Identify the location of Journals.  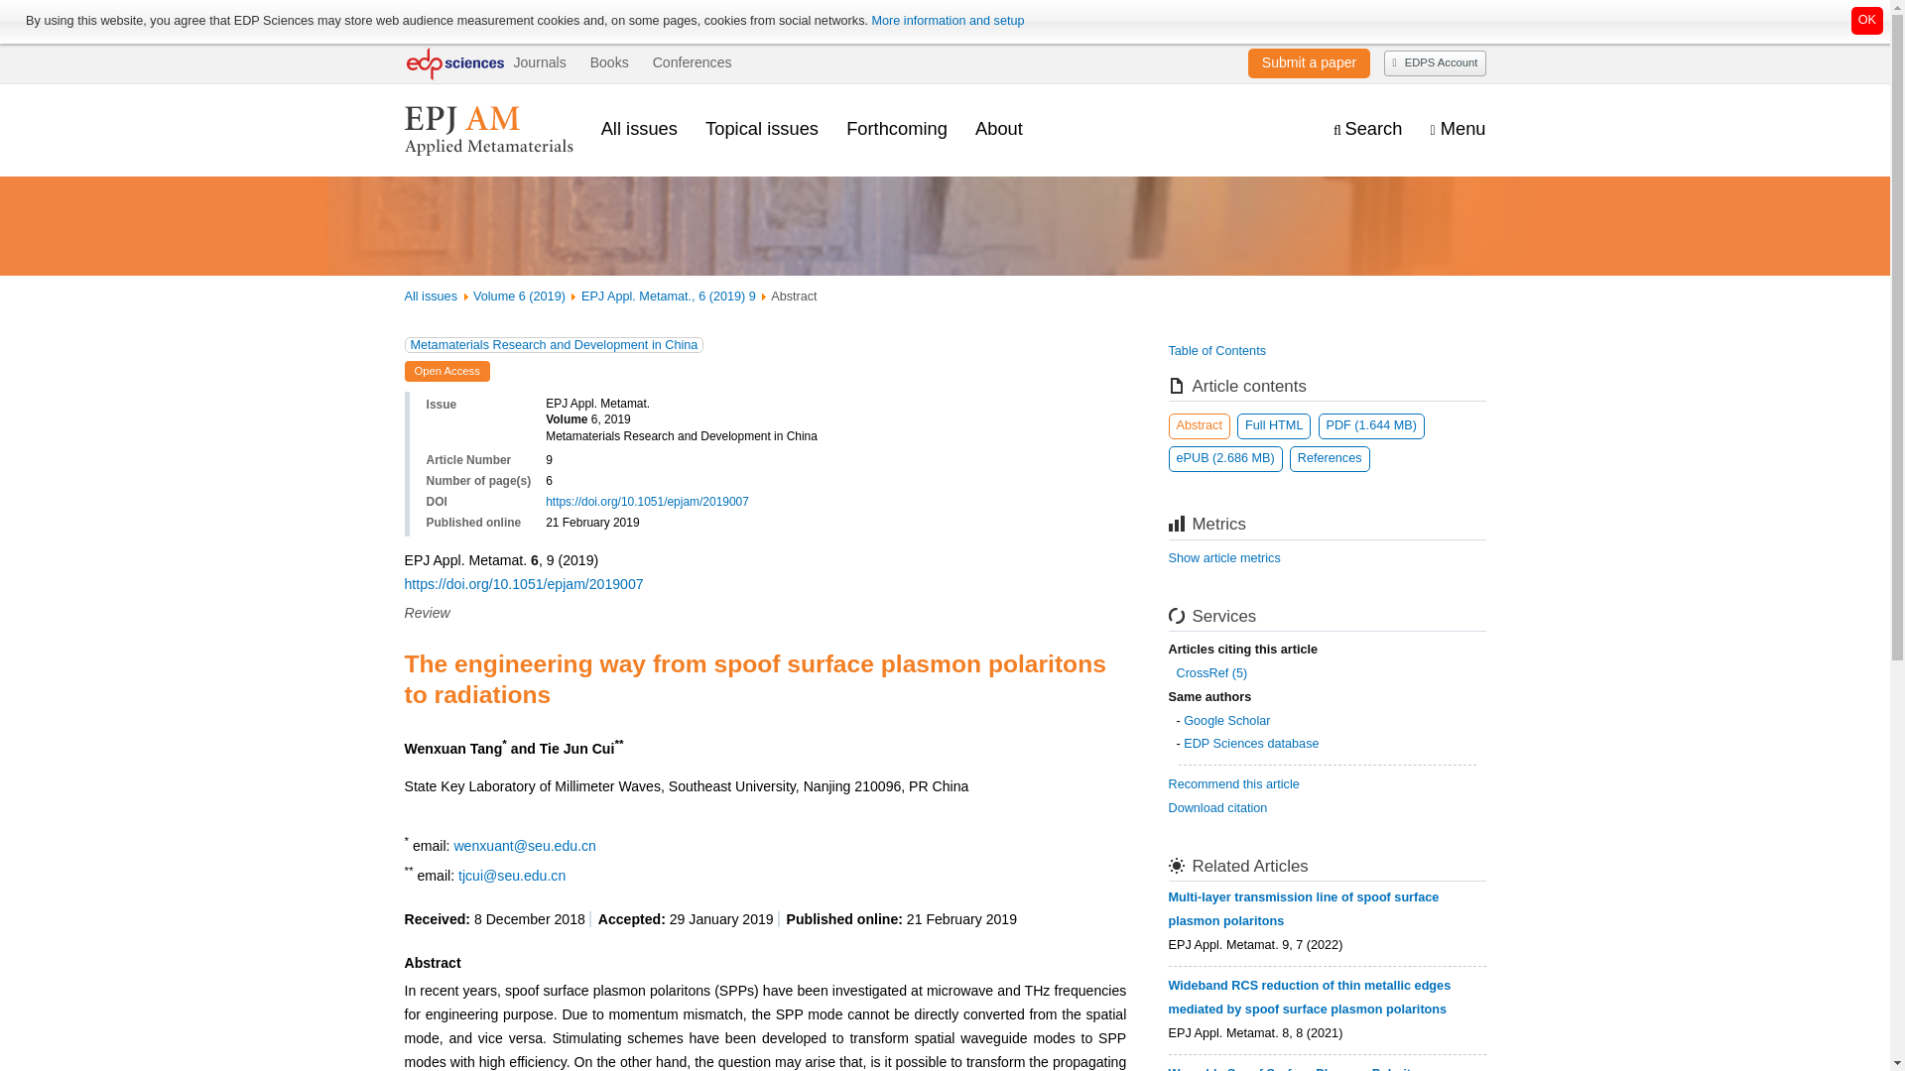
(539, 62).